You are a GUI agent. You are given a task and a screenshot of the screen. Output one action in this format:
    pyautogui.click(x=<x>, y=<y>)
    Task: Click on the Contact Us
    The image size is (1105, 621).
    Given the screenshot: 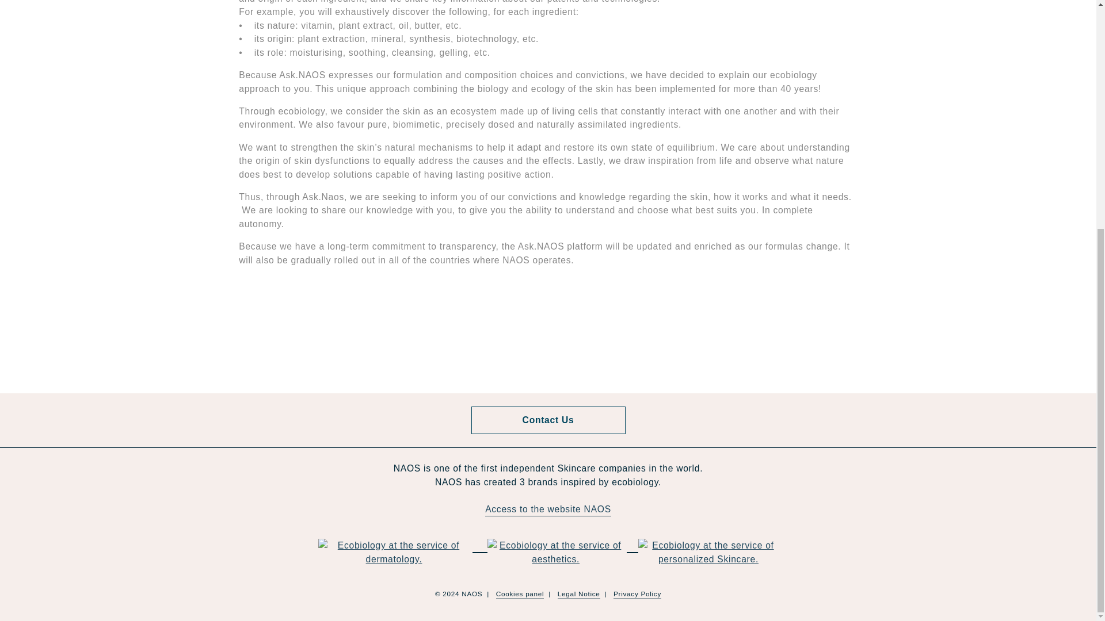 What is the action you would take?
    pyautogui.click(x=548, y=420)
    